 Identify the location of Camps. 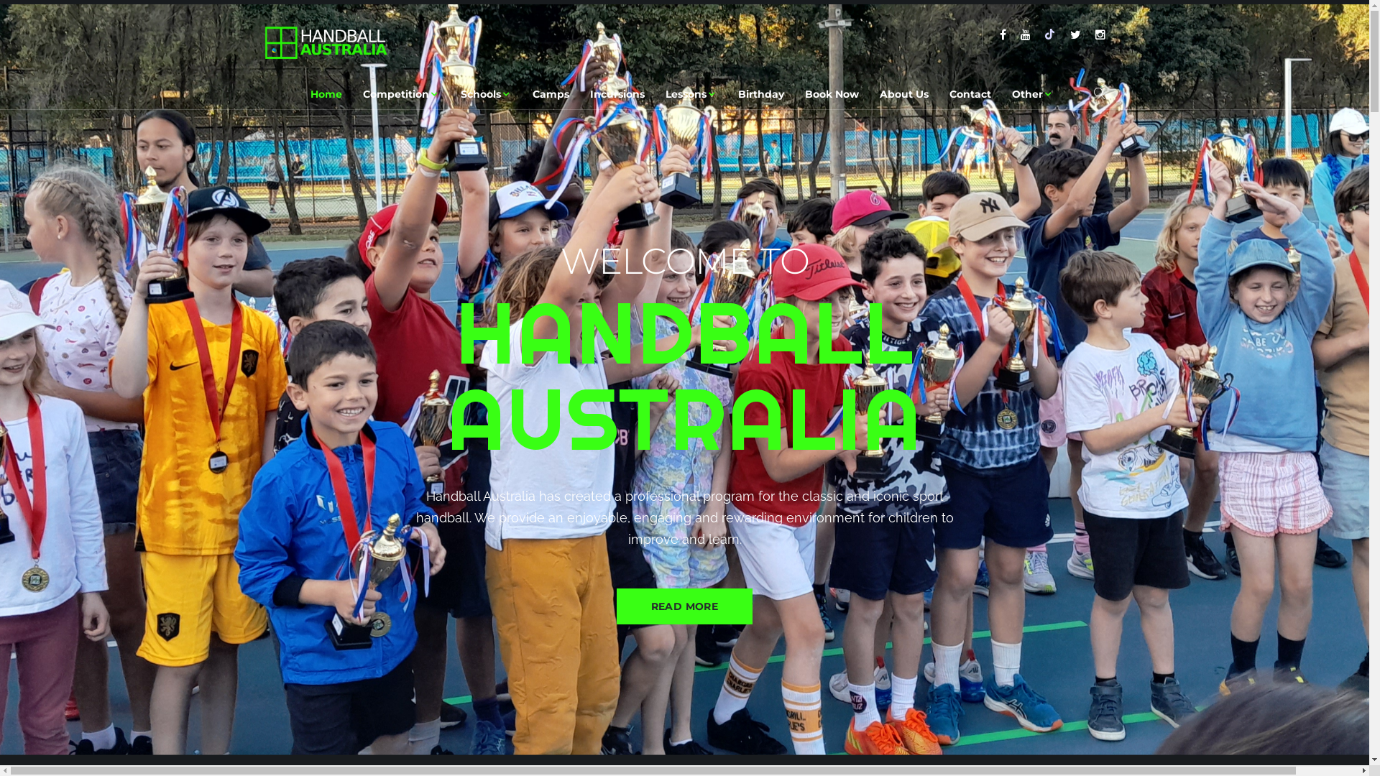
(551, 94).